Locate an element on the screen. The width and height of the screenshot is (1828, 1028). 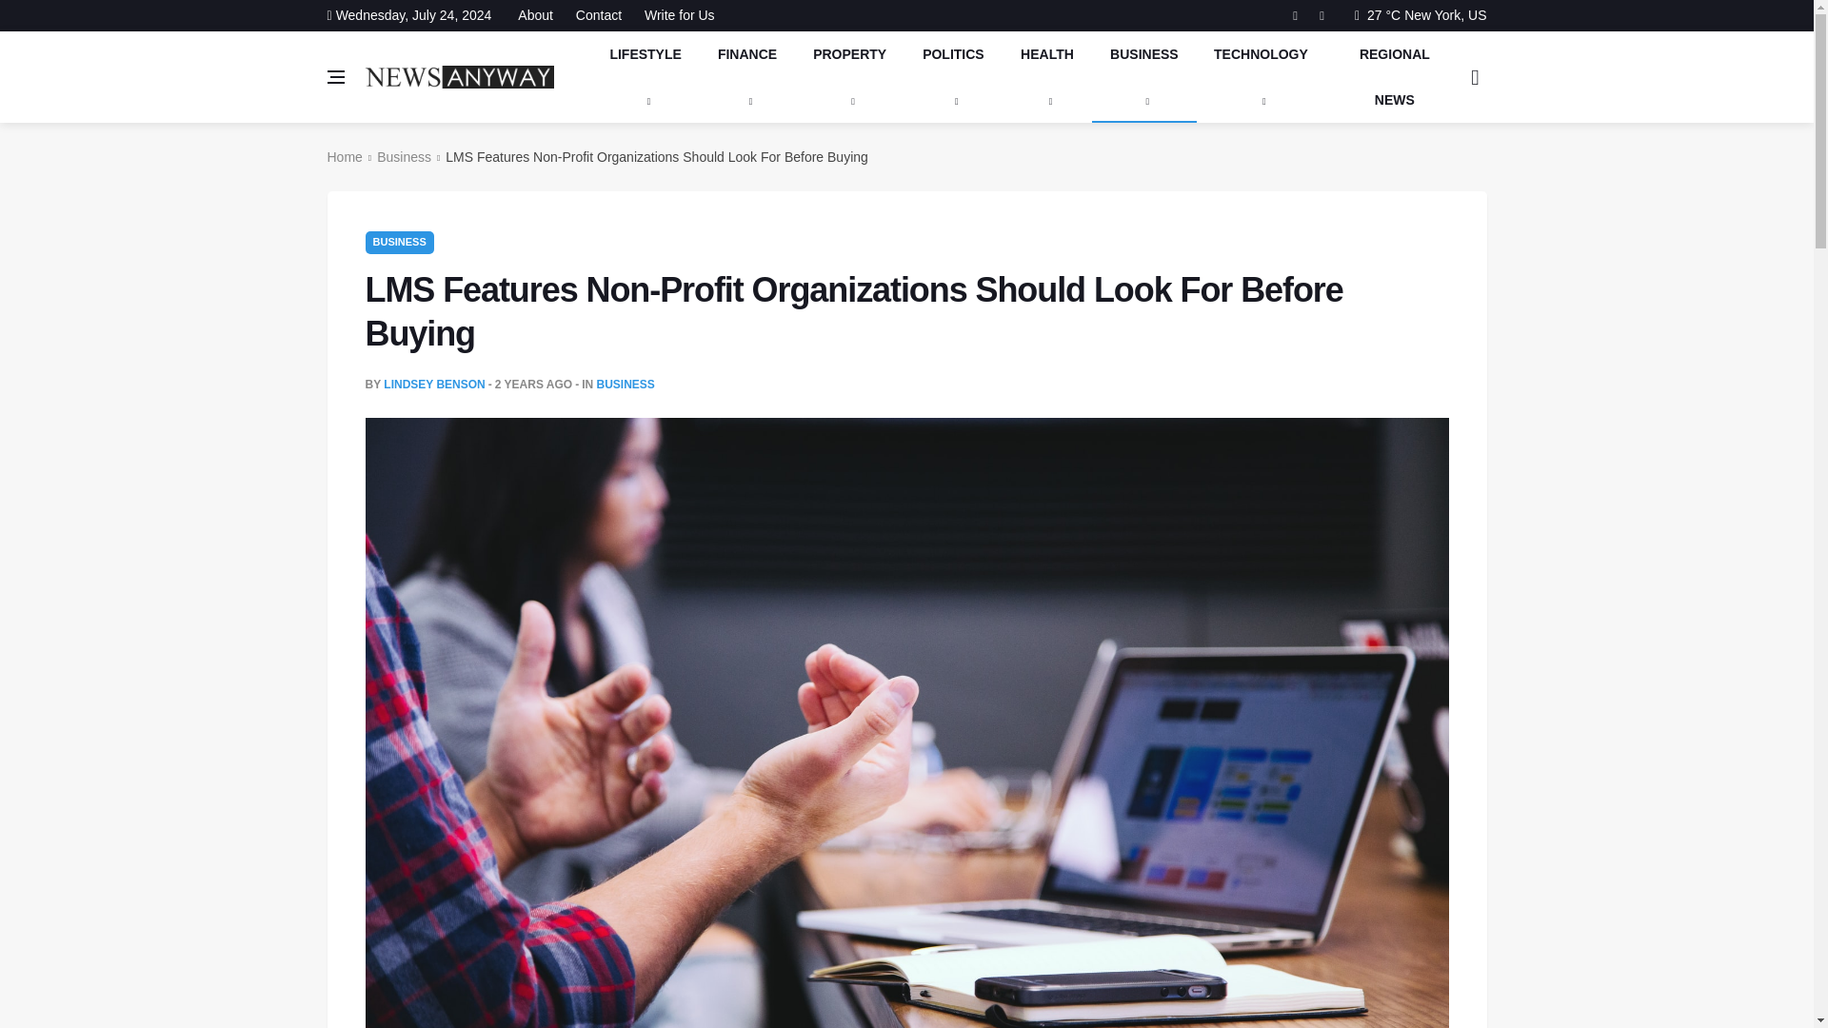
POLITICS is located at coordinates (953, 76).